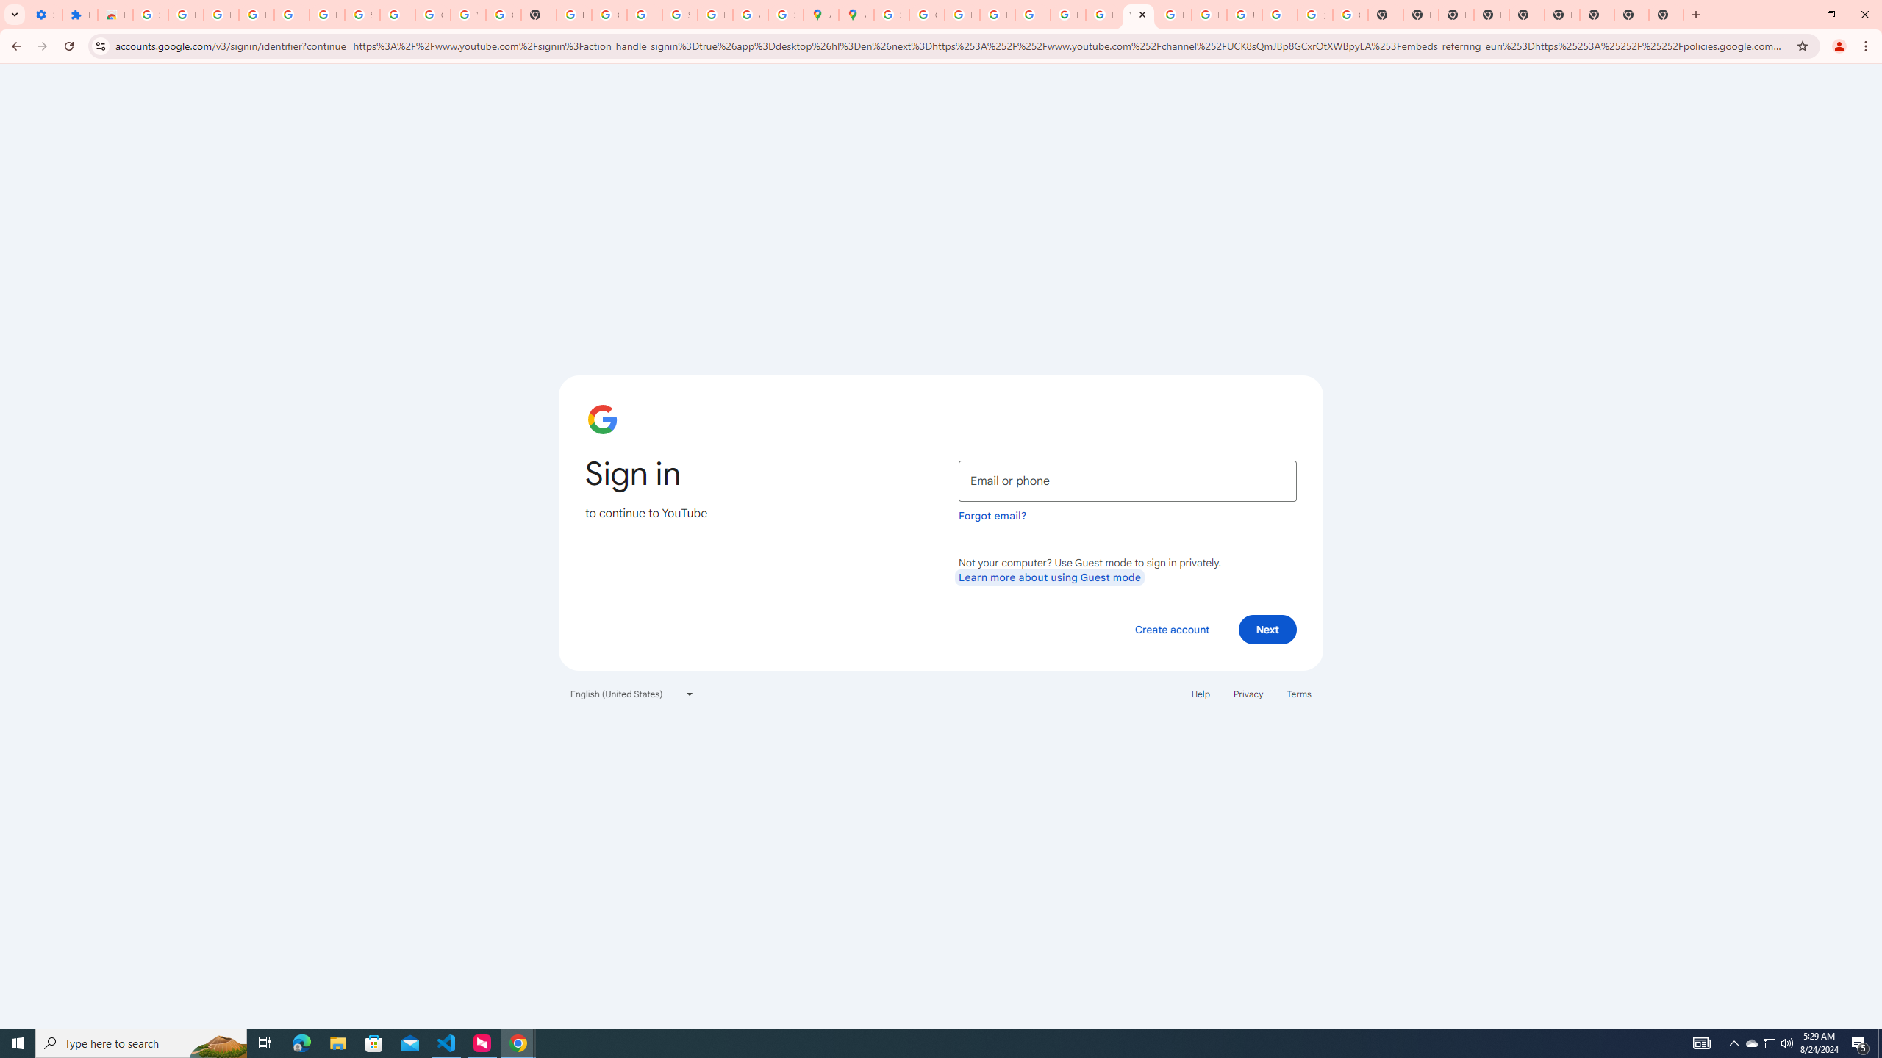 Image resolution: width=1882 pixels, height=1058 pixels. I want to click on Settings - On startup, so click(45, 15).